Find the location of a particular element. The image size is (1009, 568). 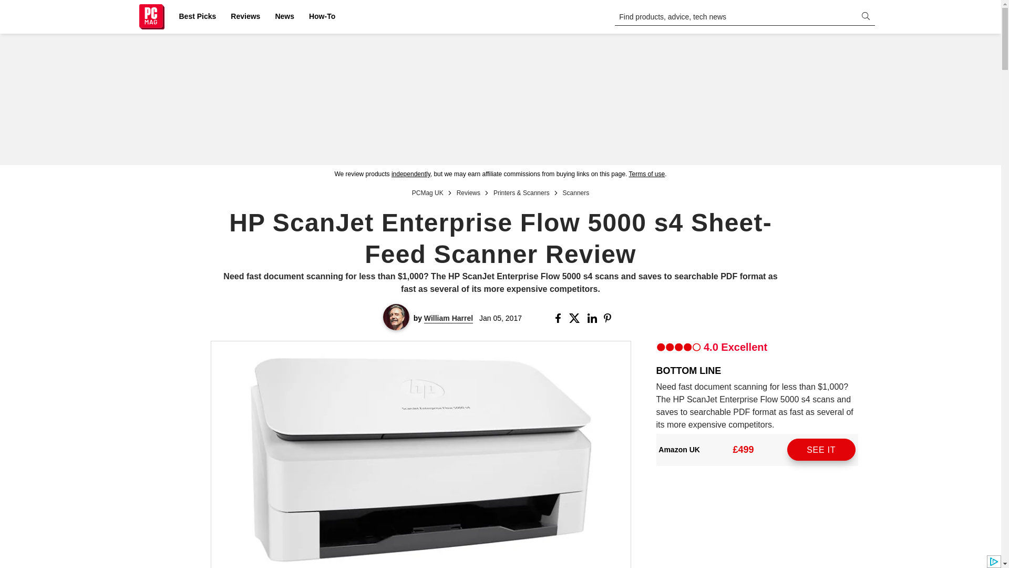

Share this Story on Pinterest is located at coordinates (611, 318).